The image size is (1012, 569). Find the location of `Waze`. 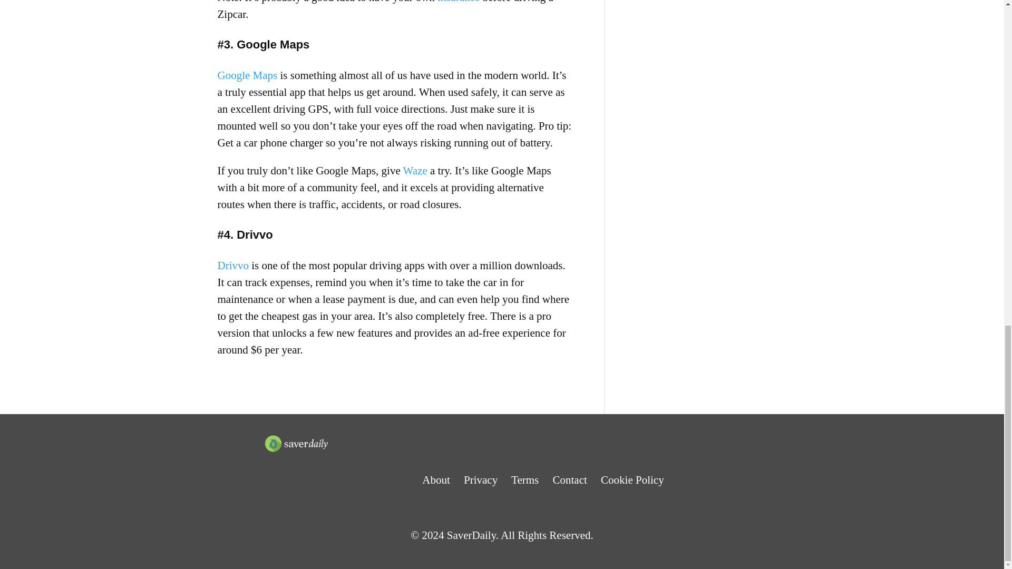

Waze is located at coordinates (415, 171).